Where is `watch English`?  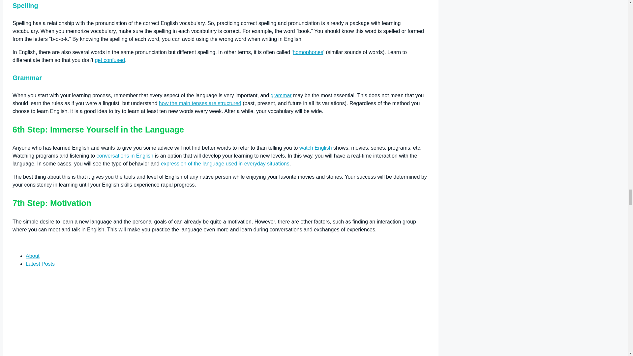 watch English is located at coordinates (316, 148).